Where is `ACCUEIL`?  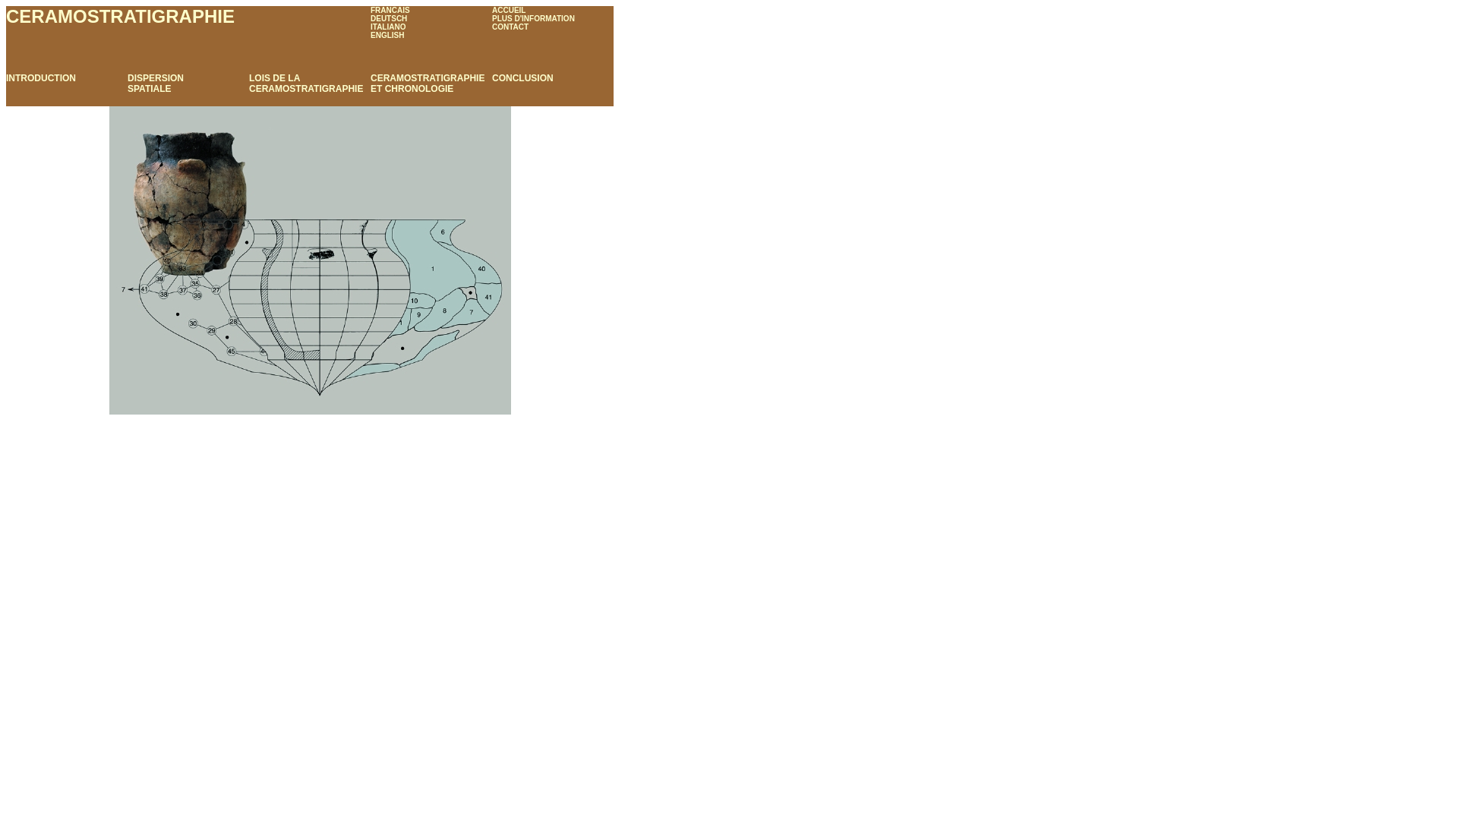 ACCUEIL is located at coordinates (509, 11).